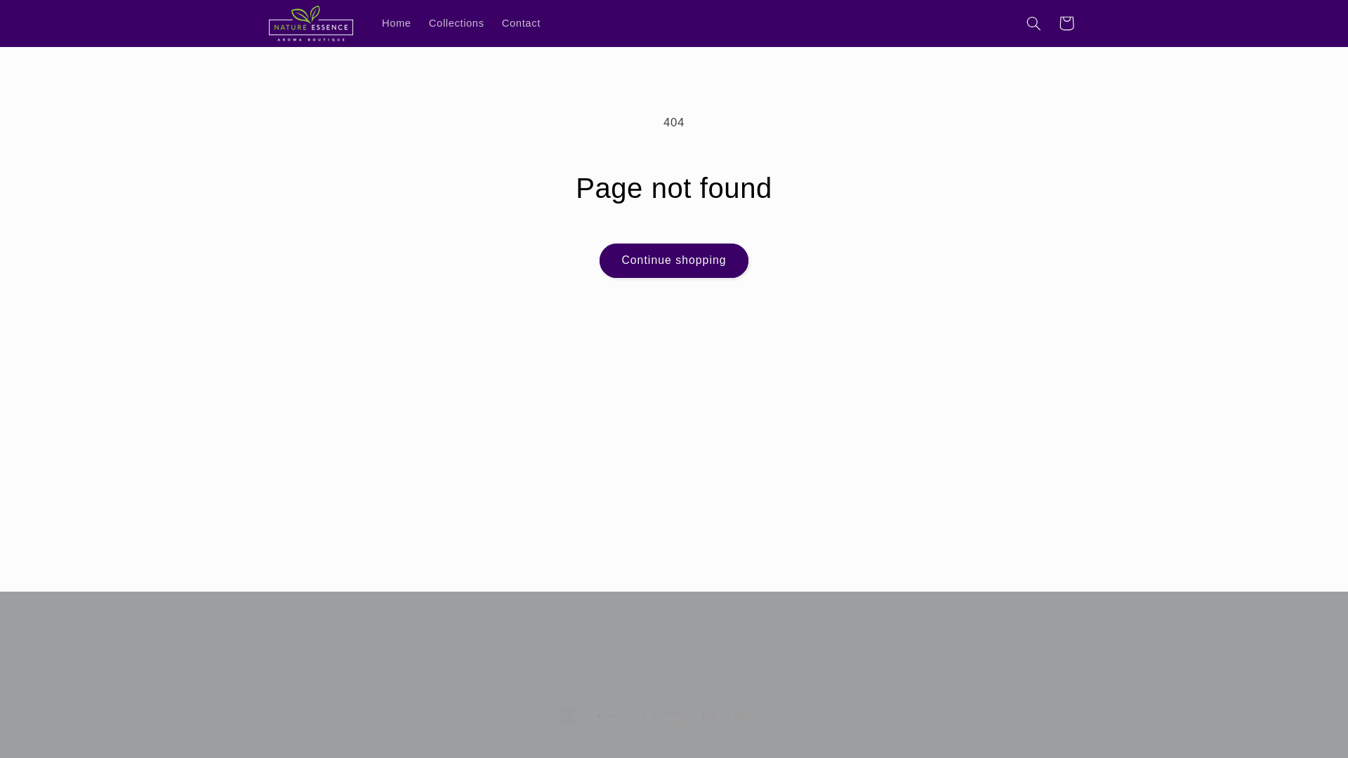  What do you see at coordinates (598, 743) in the screenshot?
I see `Shipping policy` at bounding box center [598, 743].